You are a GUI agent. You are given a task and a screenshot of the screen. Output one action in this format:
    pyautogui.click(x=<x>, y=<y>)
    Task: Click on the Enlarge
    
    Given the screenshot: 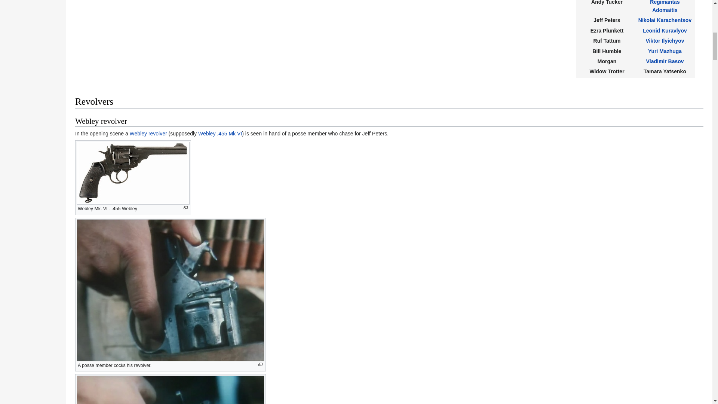 What is the action you would take?
    pyautogui.click(x=260, y=364)
    